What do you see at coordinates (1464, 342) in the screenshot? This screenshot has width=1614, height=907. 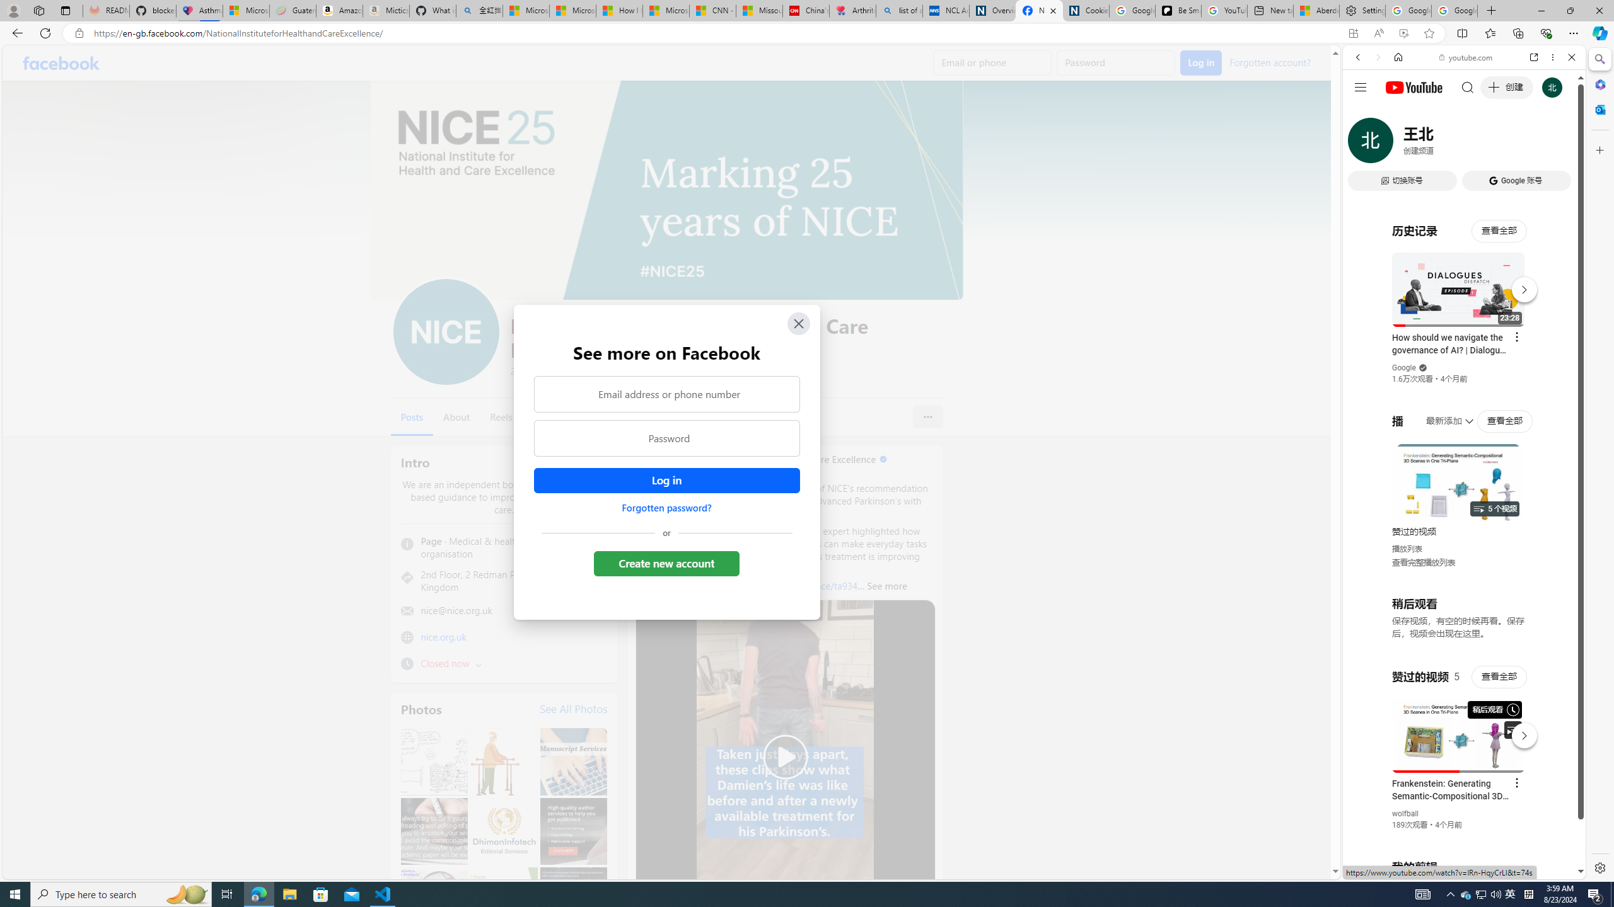 I see `Music` at bounding box center [1464, 342].